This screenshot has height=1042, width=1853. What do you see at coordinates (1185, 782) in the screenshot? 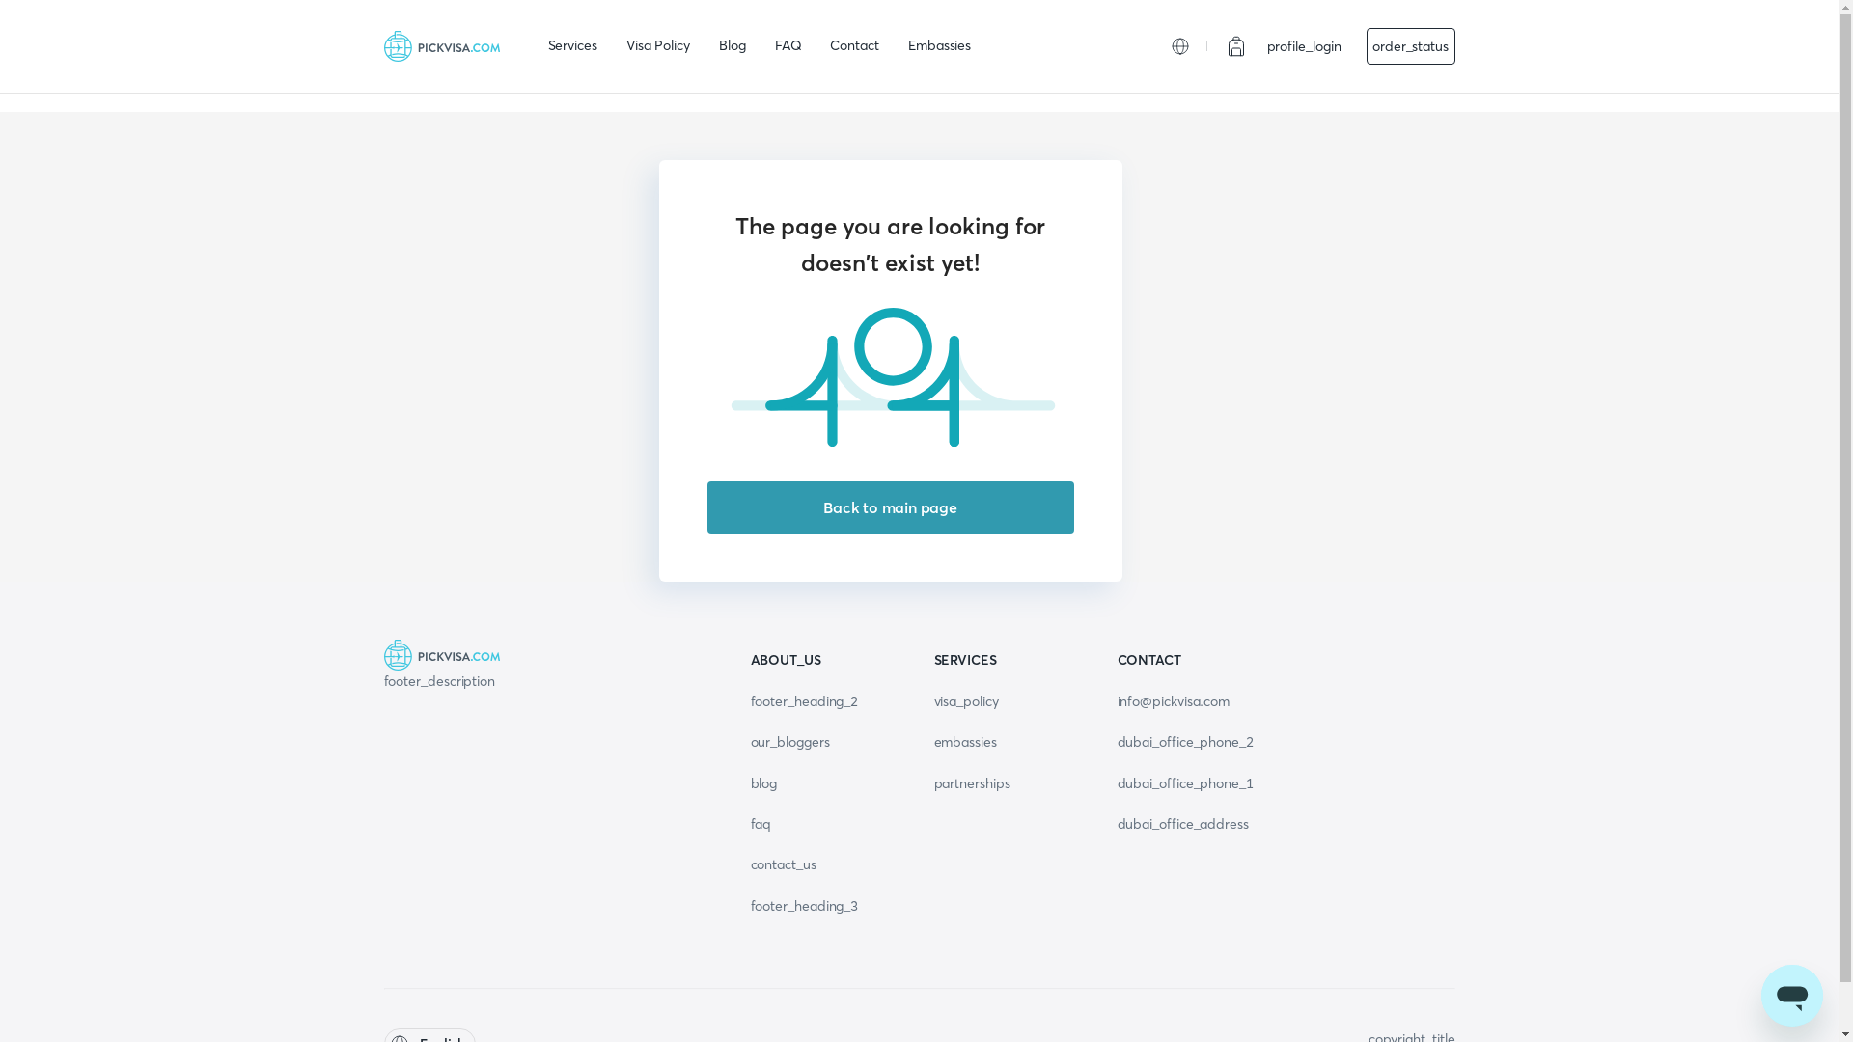
I see `dubai_office_phone_1` at bounding box center [1185, 782].